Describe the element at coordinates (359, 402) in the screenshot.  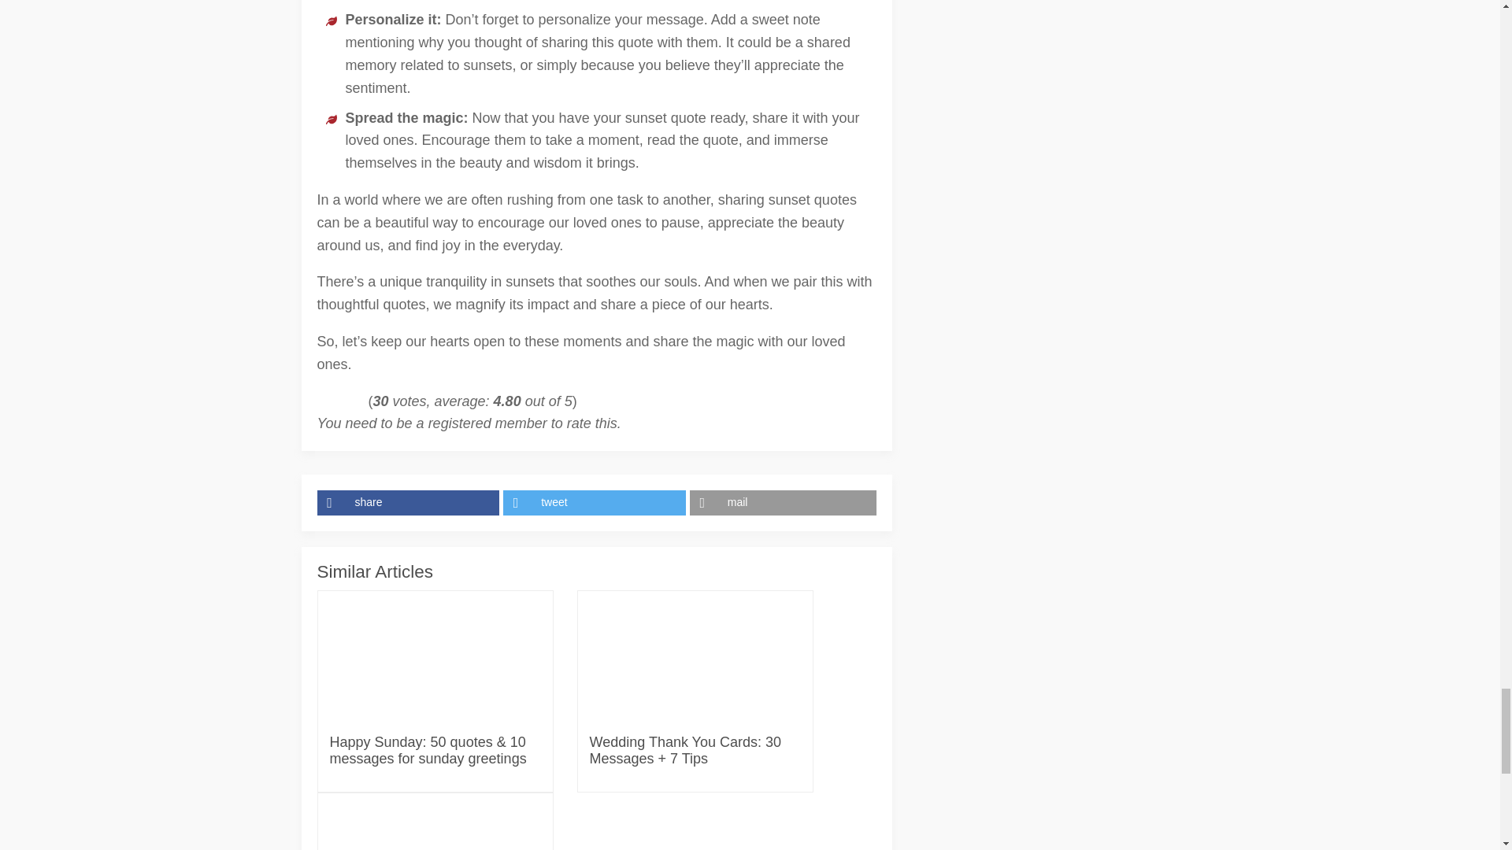
I see `30 votes, average: 4.80 out of 5` at that location.